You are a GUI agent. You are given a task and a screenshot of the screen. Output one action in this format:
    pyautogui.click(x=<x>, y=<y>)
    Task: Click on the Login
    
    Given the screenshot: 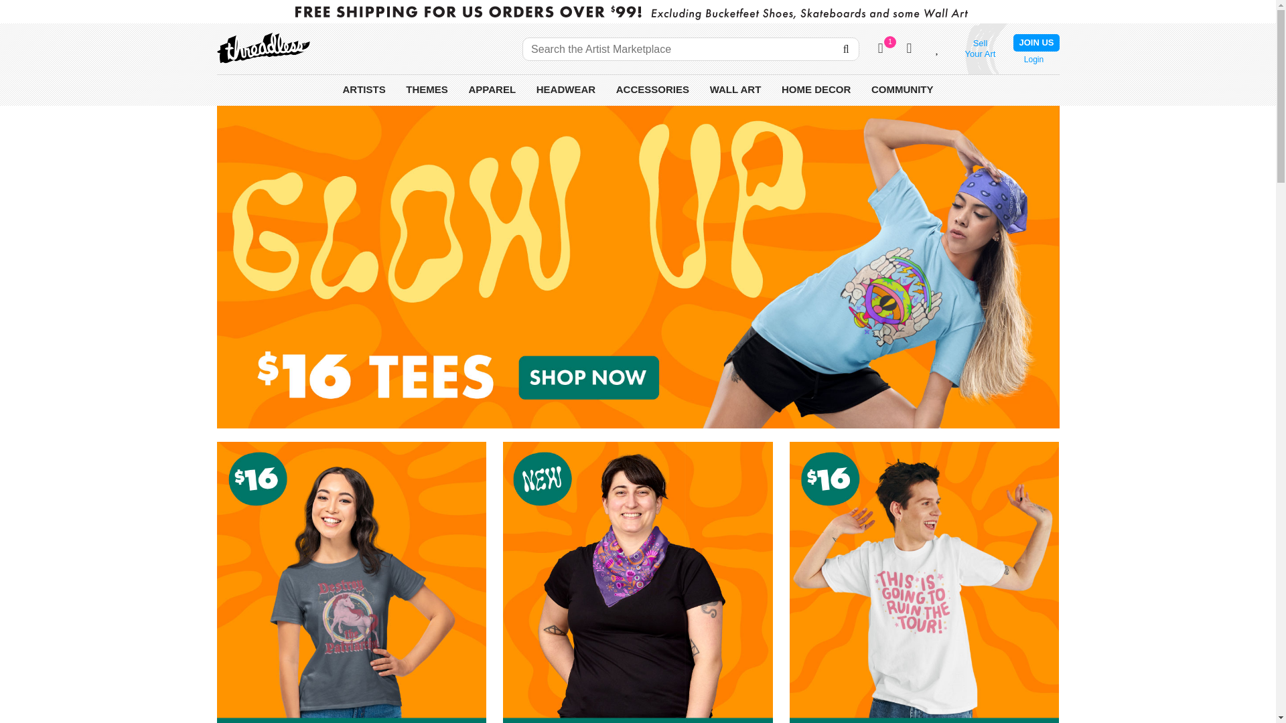 What is the action you would take?
    pyautogui.click(x=1033, y=60)
    